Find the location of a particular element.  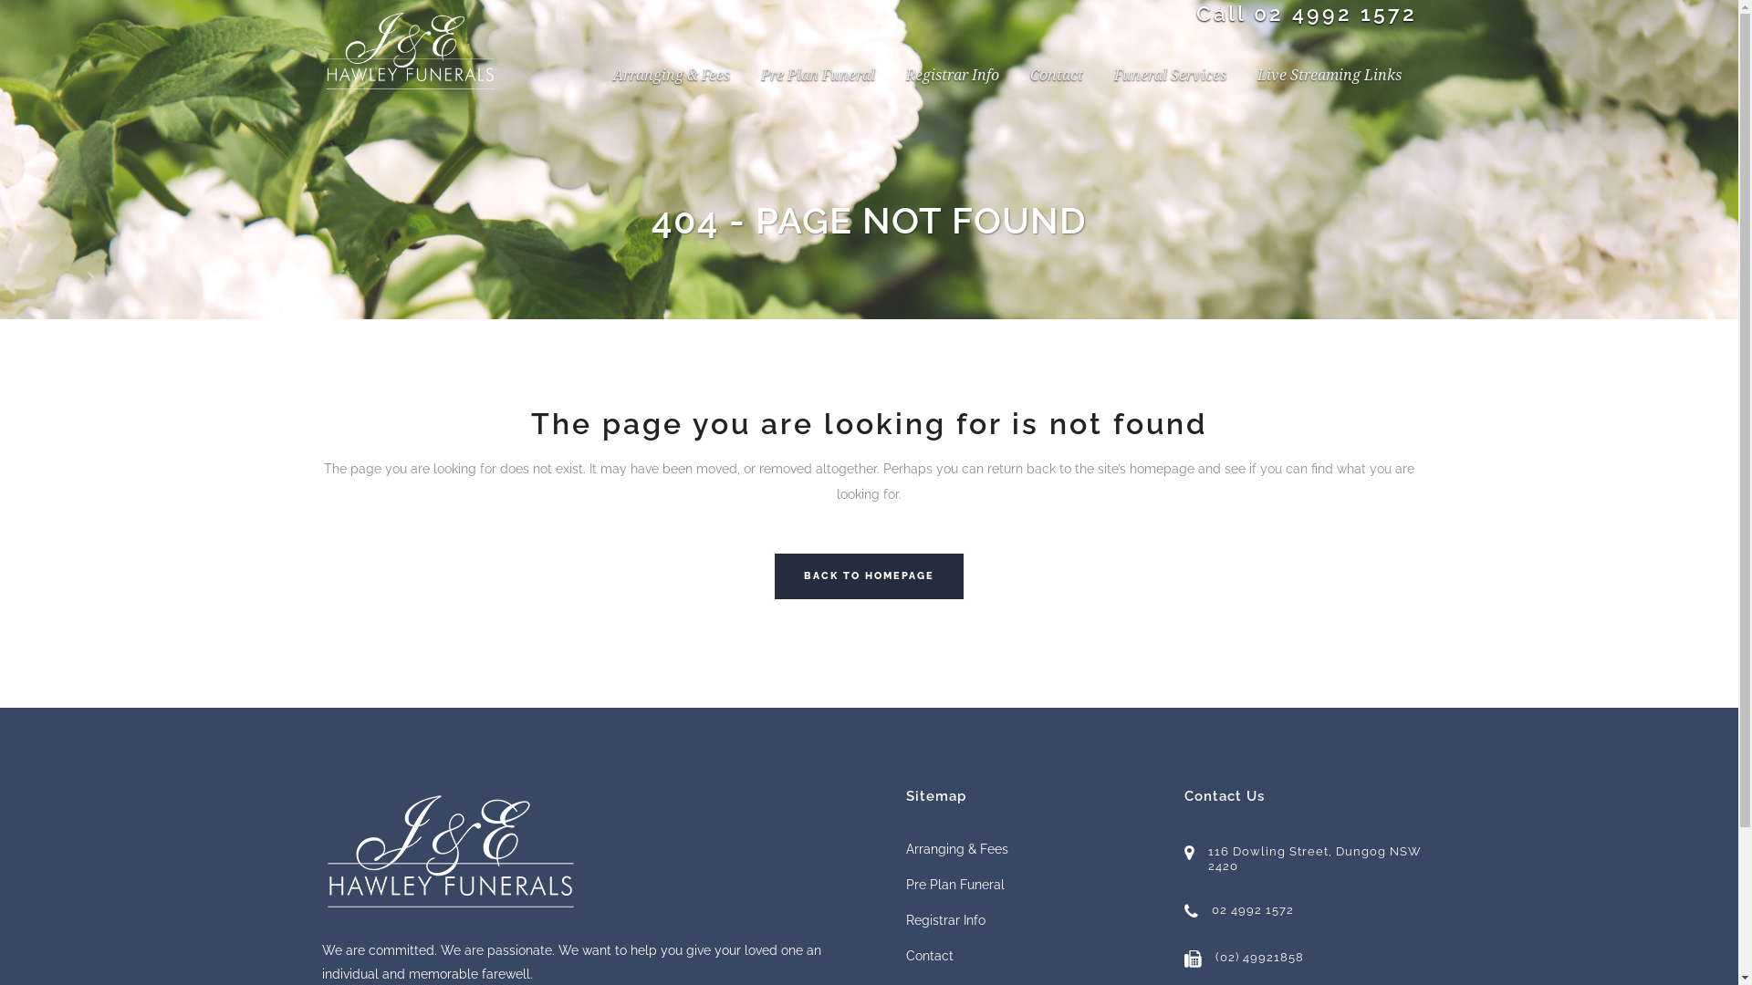

BACK TO HOMEPAGE is located at coordinates (869, 576).